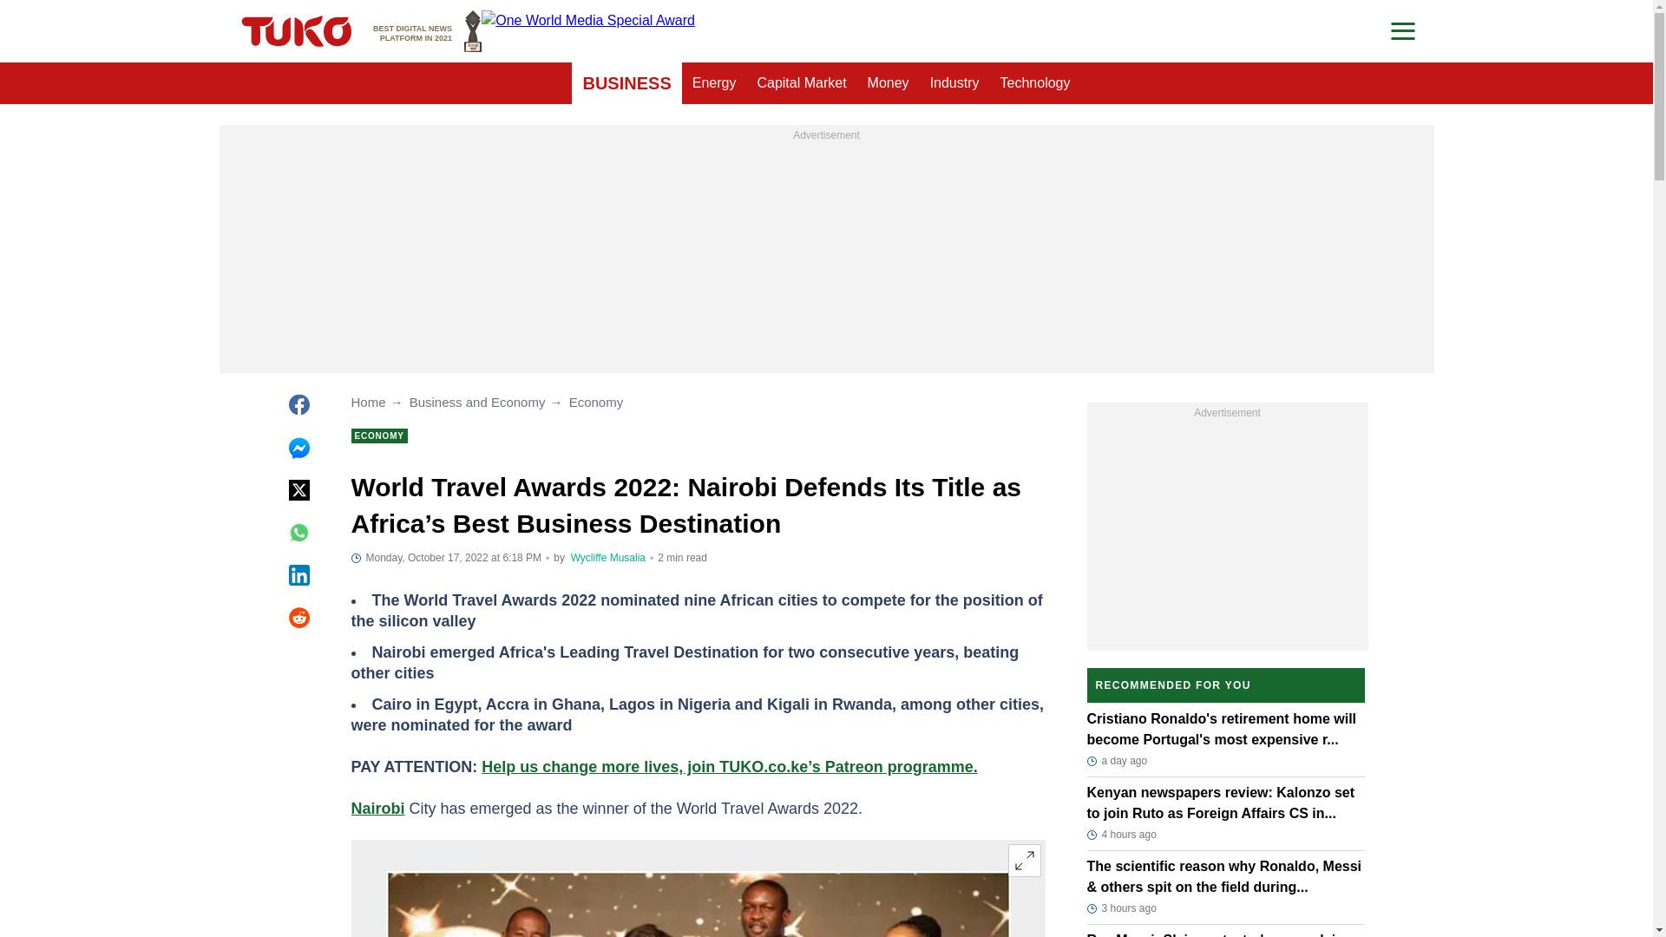  Describe the element at coordinates (826, 253) in the screenshot. I see `3rd party ad content` at that location.